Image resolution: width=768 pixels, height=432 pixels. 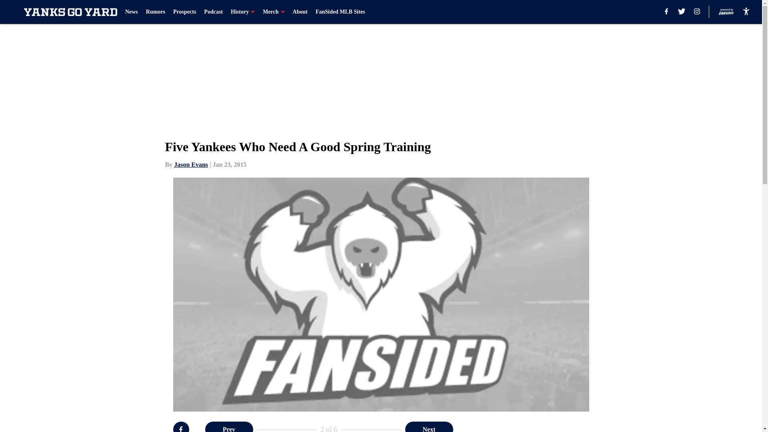 I want to click on Next, so click(x=429, y=427).